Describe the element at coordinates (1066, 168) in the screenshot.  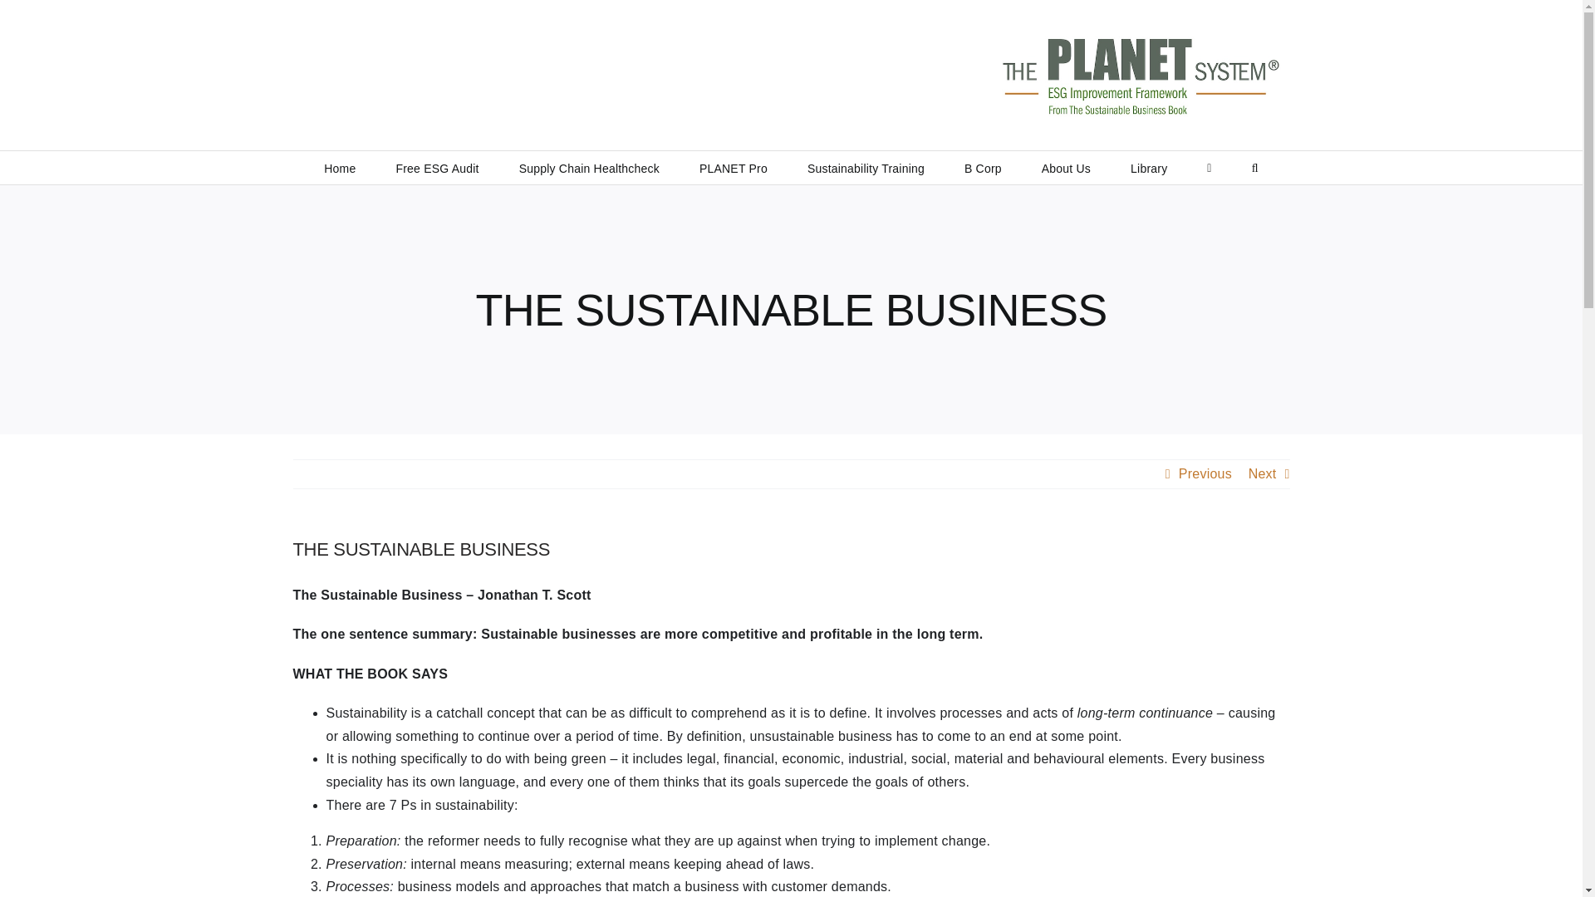
I see `About Us` at that location.